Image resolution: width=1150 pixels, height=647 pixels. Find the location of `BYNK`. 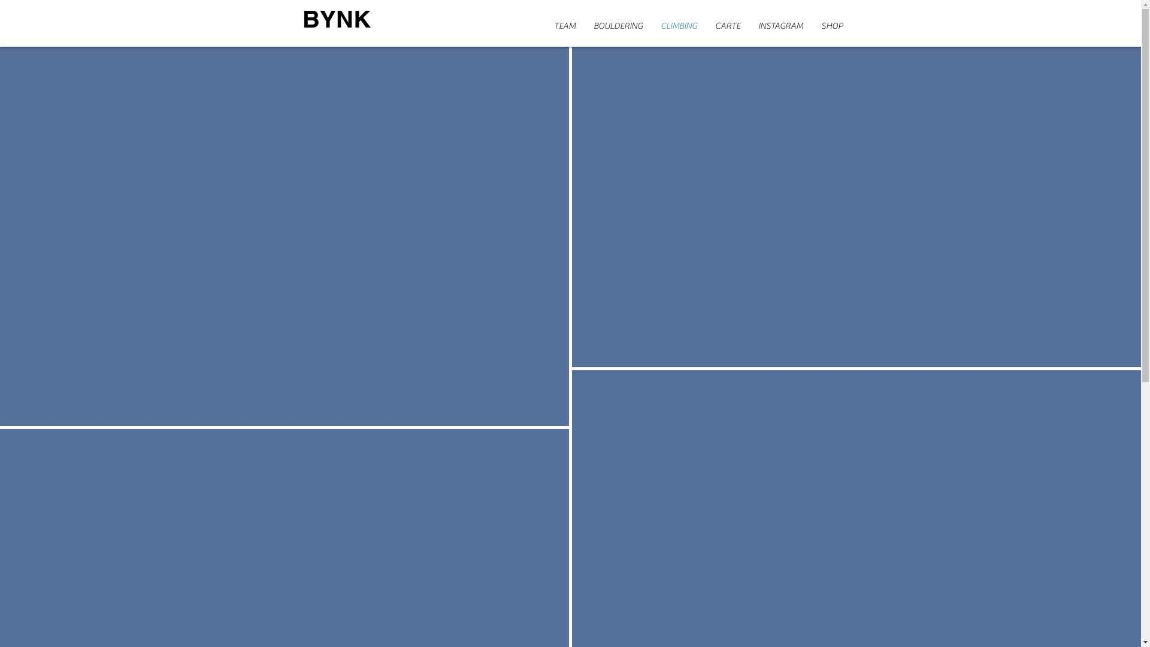

BYNK is located at coordinates (336, 19).